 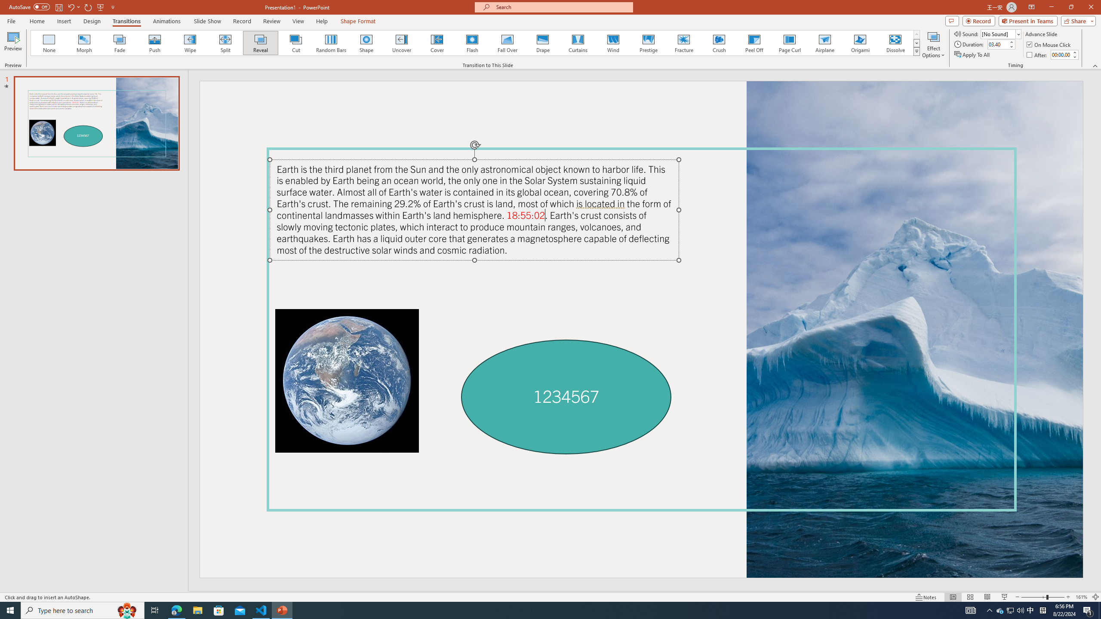 What do you see at coordinates (507, 43) in the screenshot?
I see `Fall Over` at bounding box center [507, 43].